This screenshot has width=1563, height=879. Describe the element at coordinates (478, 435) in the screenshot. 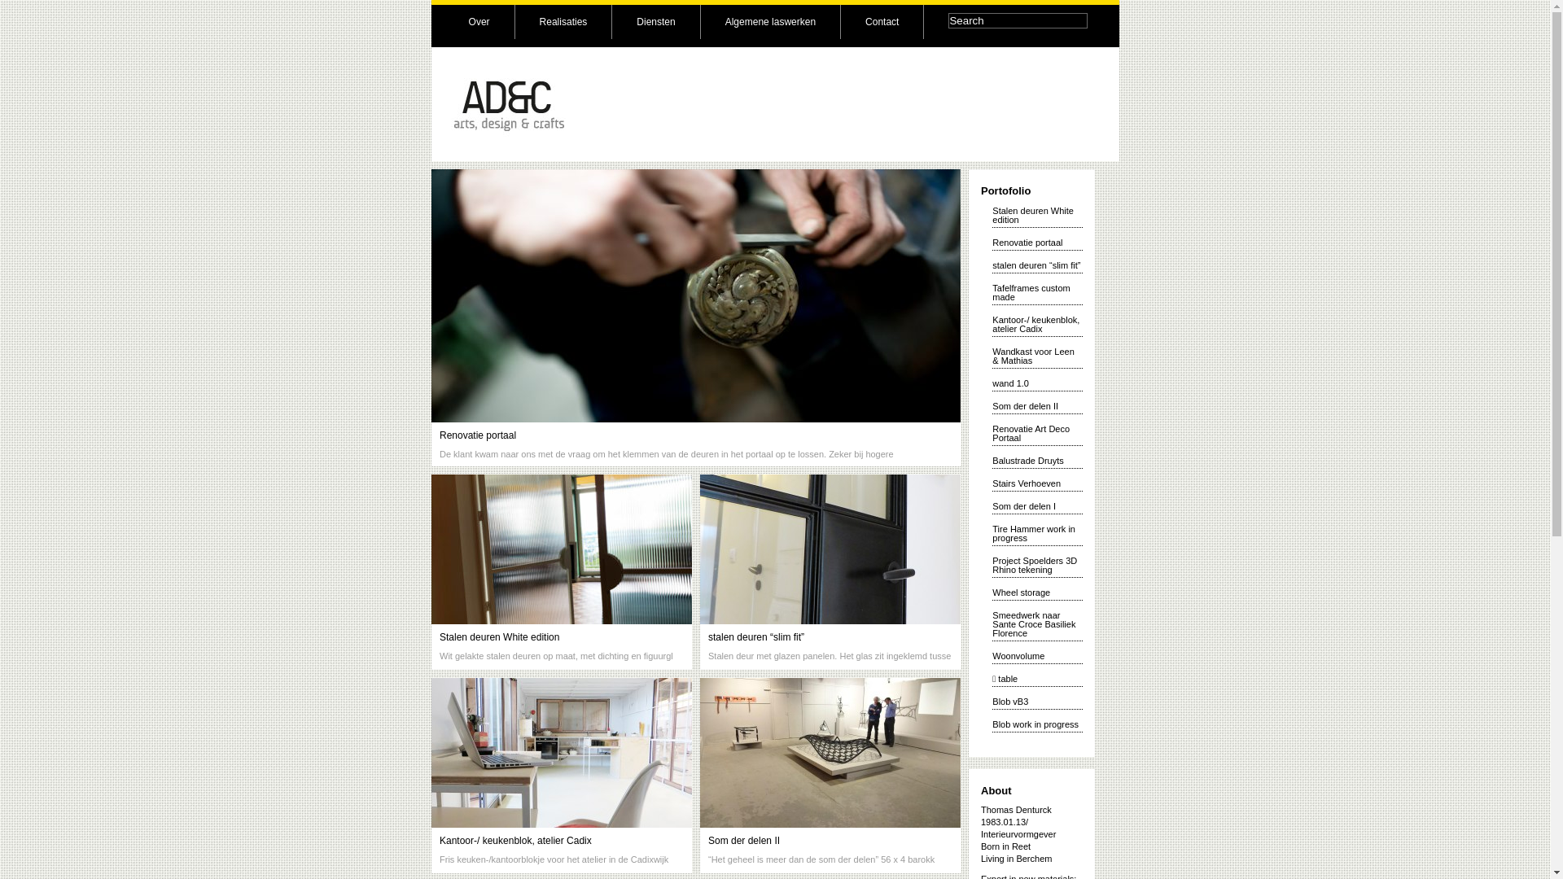

I see `Renovatie portaal` at that location.